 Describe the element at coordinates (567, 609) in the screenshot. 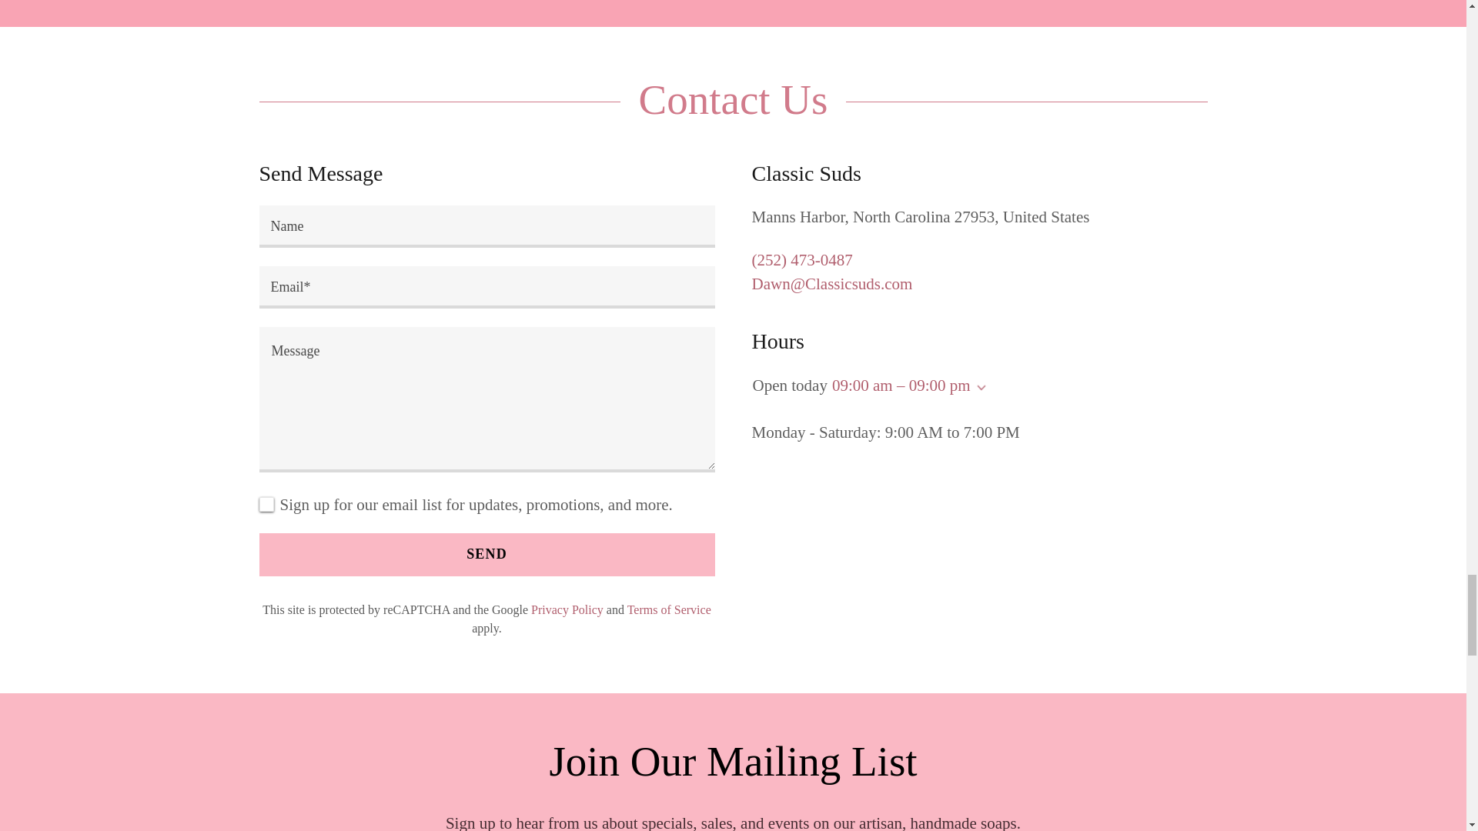

I see `Privacy Policy` at that location.